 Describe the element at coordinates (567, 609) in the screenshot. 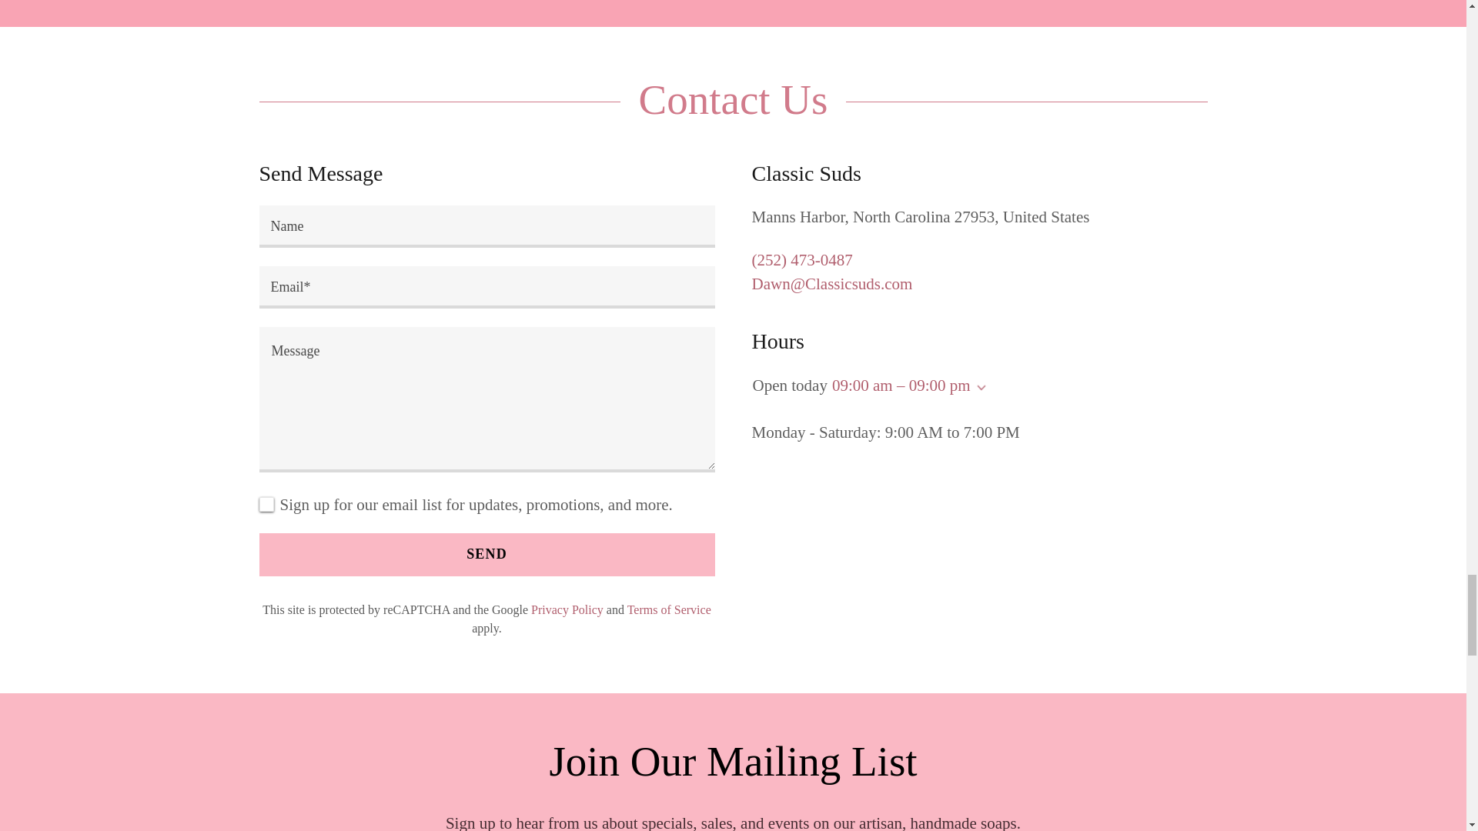

I see `Privacy Policy` at that location.